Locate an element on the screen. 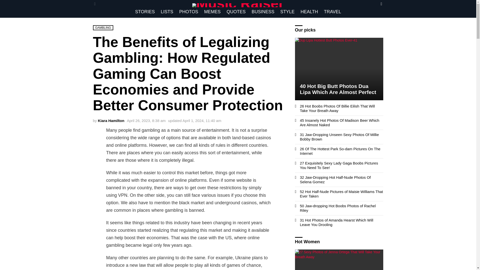 This screenshot has height=270, width=480. TRAVEL is located at coordinates (332, 11).